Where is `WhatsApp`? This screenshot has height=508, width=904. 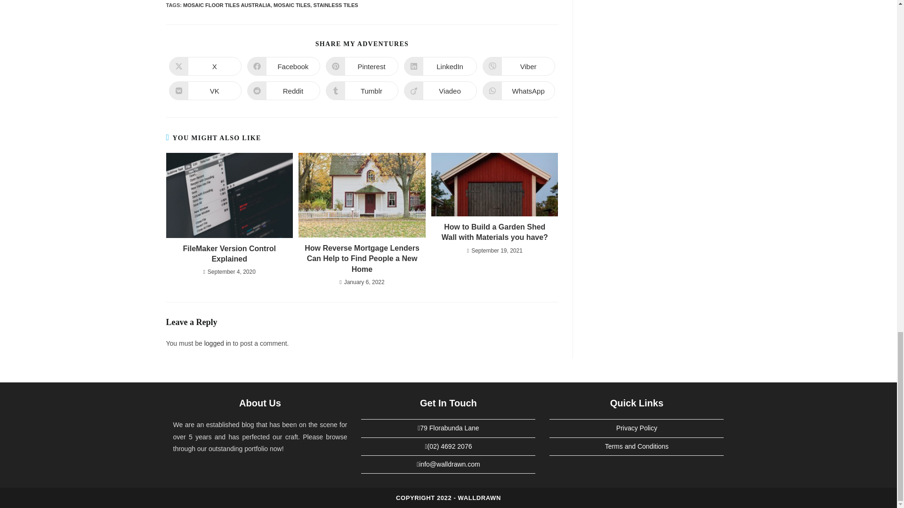 WhatsApp is located at coordinates (519, 90).